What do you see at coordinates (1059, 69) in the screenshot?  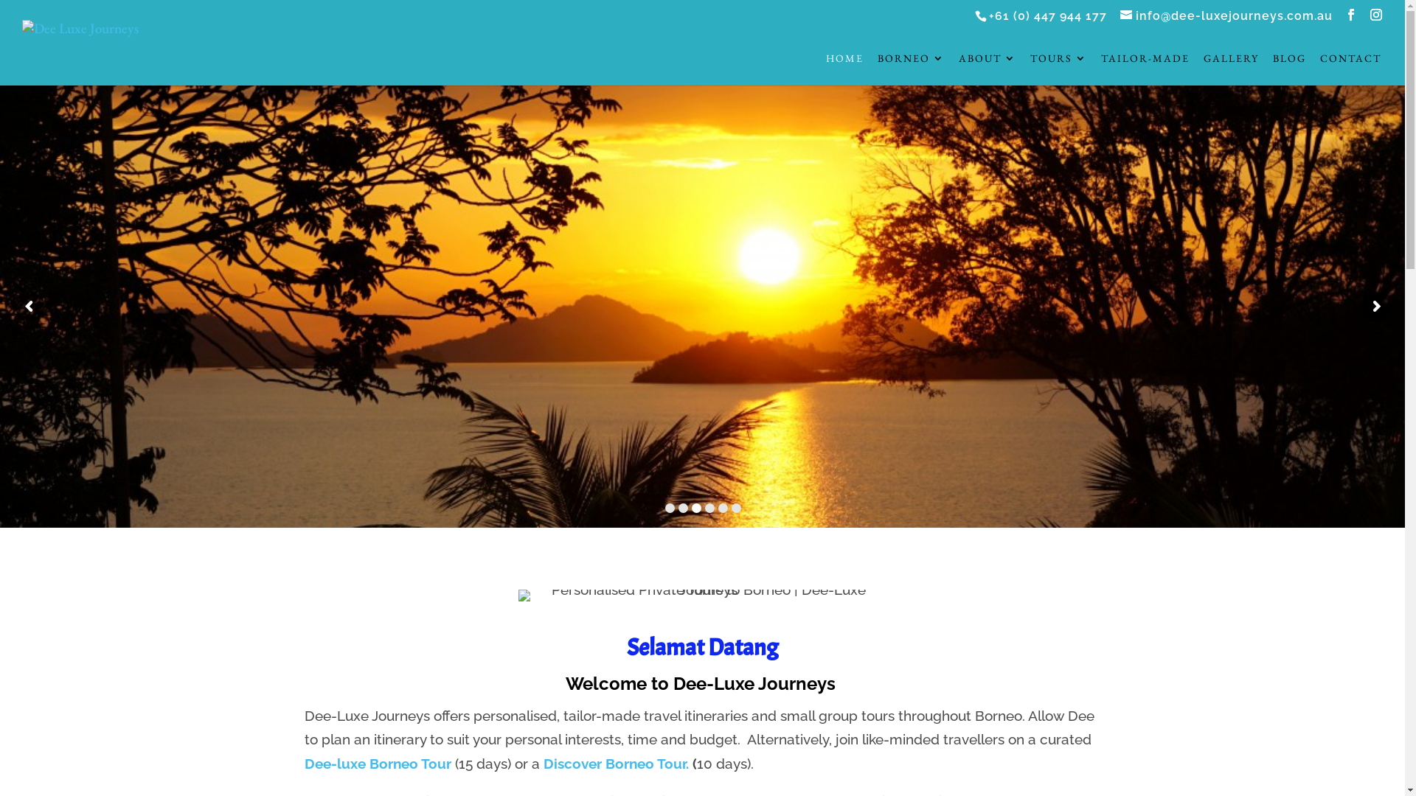 I see `TOURS` at bounding box center [1059, 69].